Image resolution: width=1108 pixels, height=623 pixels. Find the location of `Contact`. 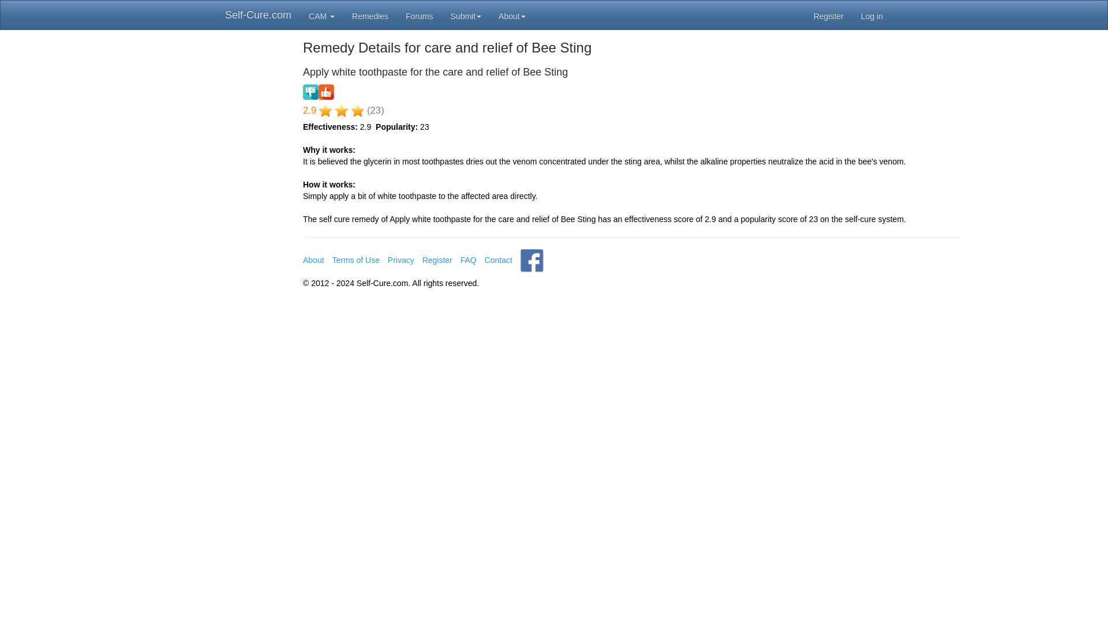

Contact is located at coordinates (499, 260).